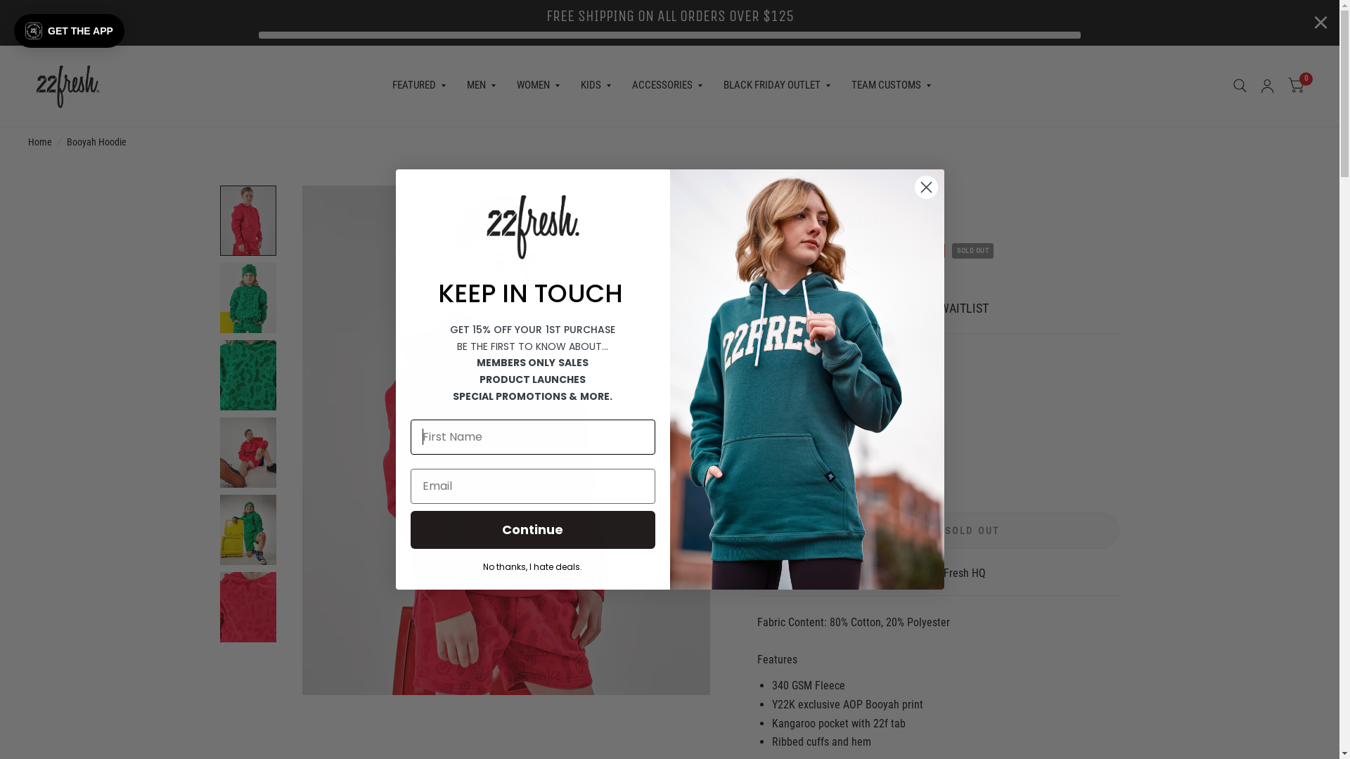 This screenshot has width=1350, height=759. Describe the element at coordinates (1297, 86) in the screenshot. I see `0` at that location.